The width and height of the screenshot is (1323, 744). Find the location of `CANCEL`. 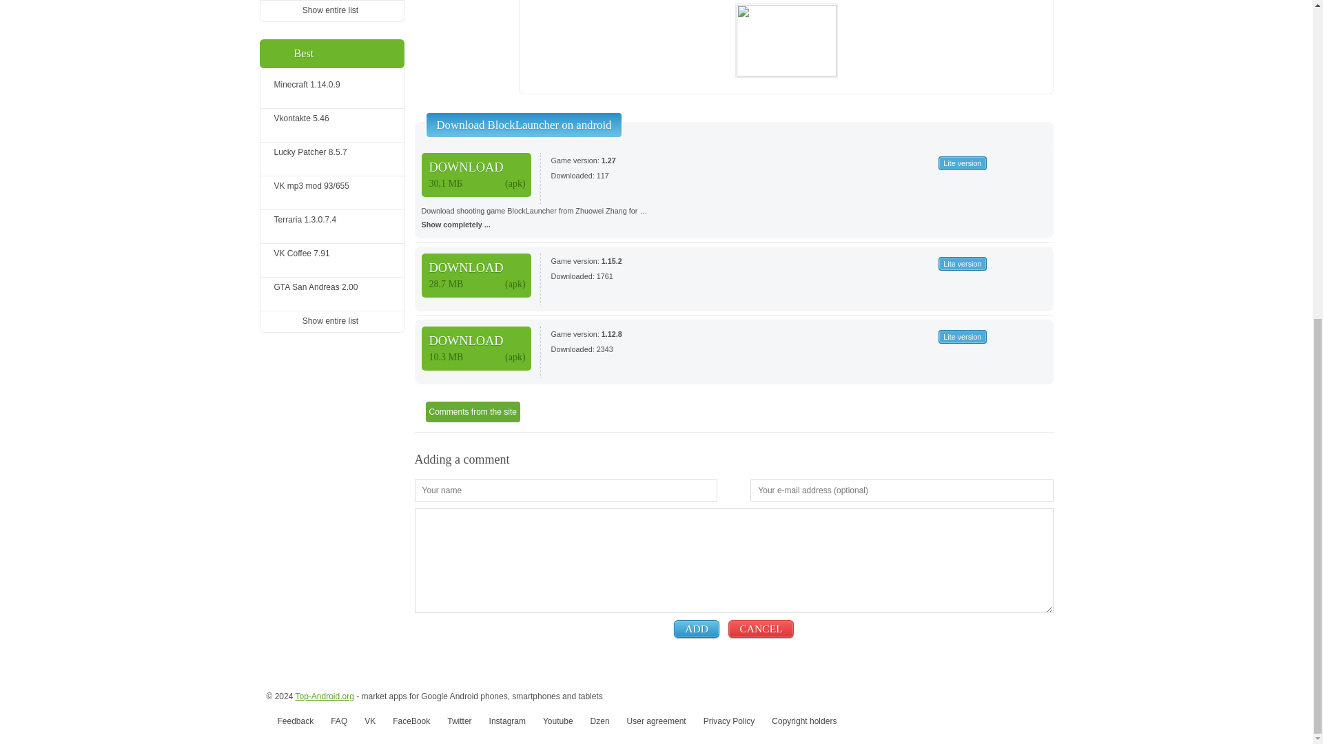

CANCEL is located at coordinates (761, 628).